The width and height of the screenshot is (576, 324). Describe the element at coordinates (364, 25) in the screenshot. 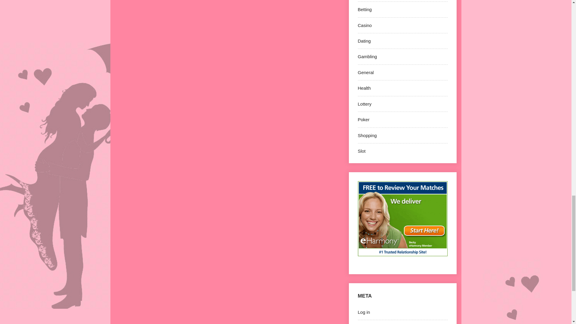

I see `Casino` at that location.